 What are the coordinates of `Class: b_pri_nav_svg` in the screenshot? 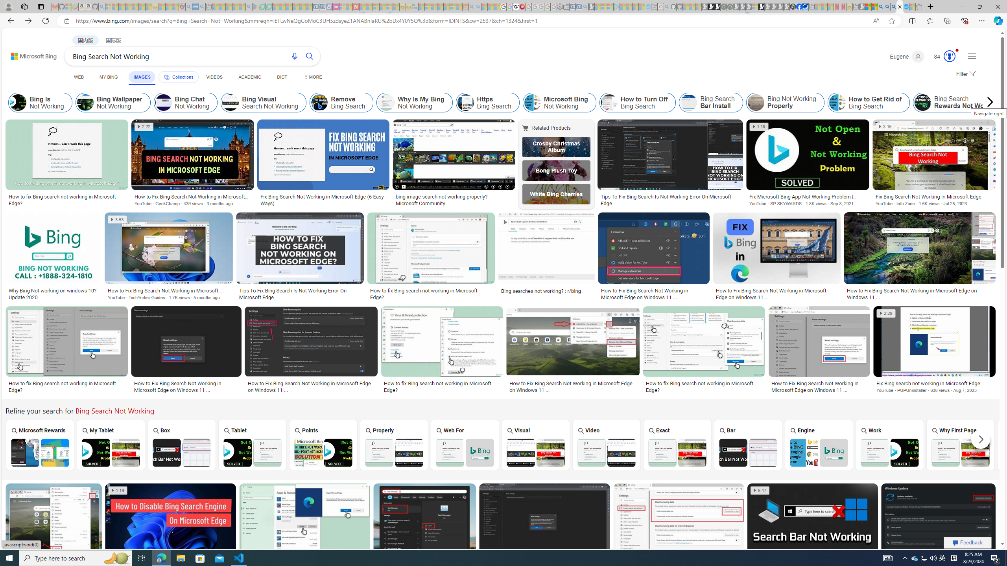 It's located at (166, 77).